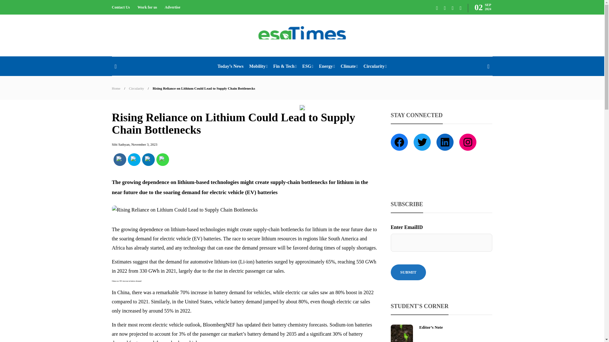 The height and width of the screenshot is (342, 609). What do you see at coordinates (172, 7) in the screenshot?
I see `Advertise` at bounding box center [172, 7].